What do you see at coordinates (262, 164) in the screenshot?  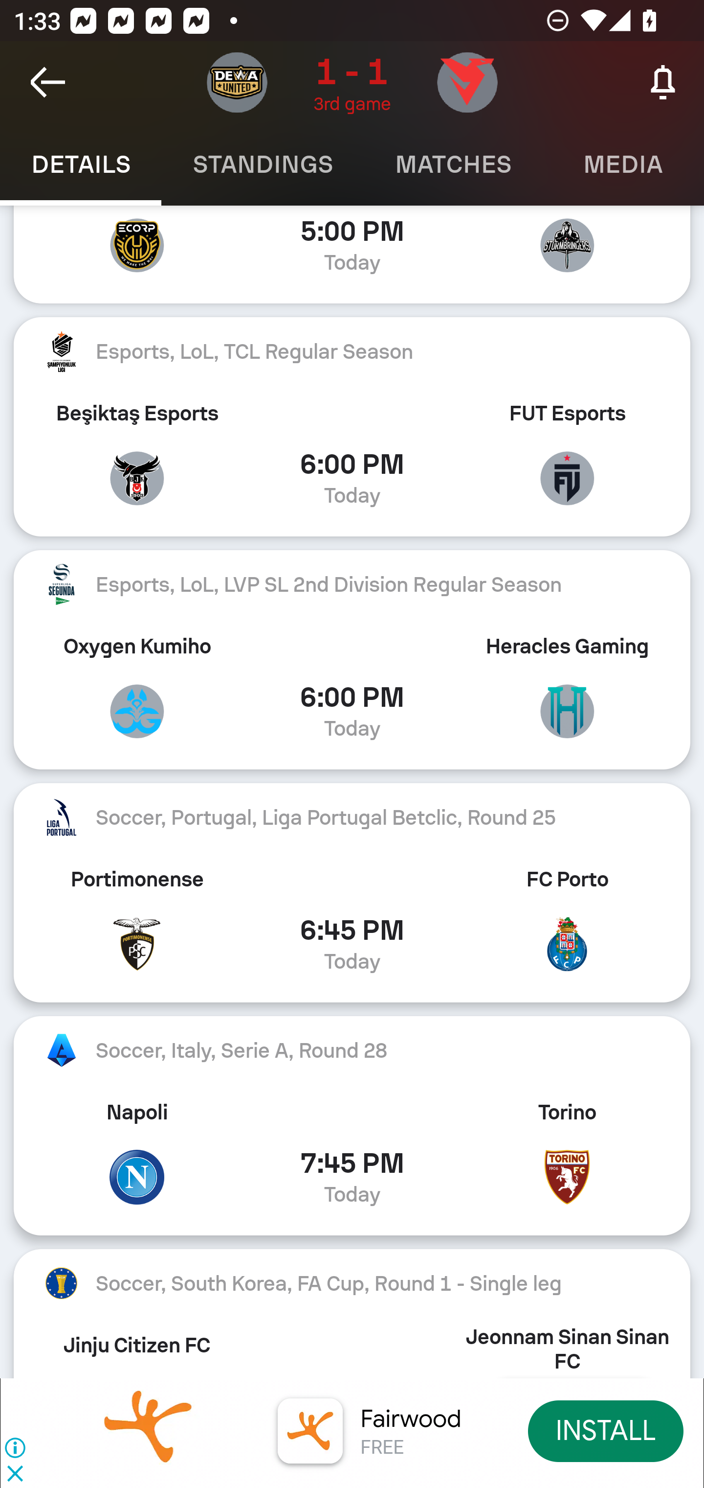 I see `Standings STANDINGS` at bounding box center [262, 164].